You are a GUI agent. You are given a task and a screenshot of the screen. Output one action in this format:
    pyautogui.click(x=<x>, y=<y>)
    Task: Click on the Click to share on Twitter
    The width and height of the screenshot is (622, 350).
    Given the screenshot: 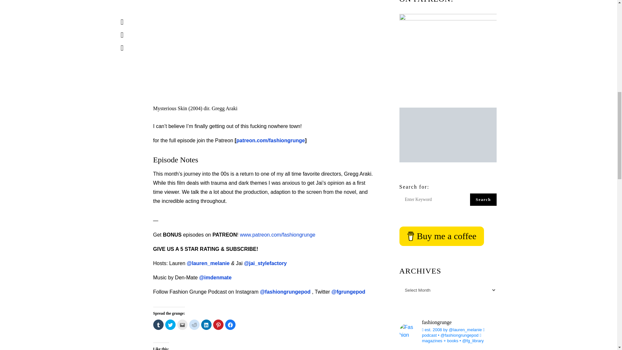 What is the action you would take?
    pyautogui.click(x=170, y=325)
    